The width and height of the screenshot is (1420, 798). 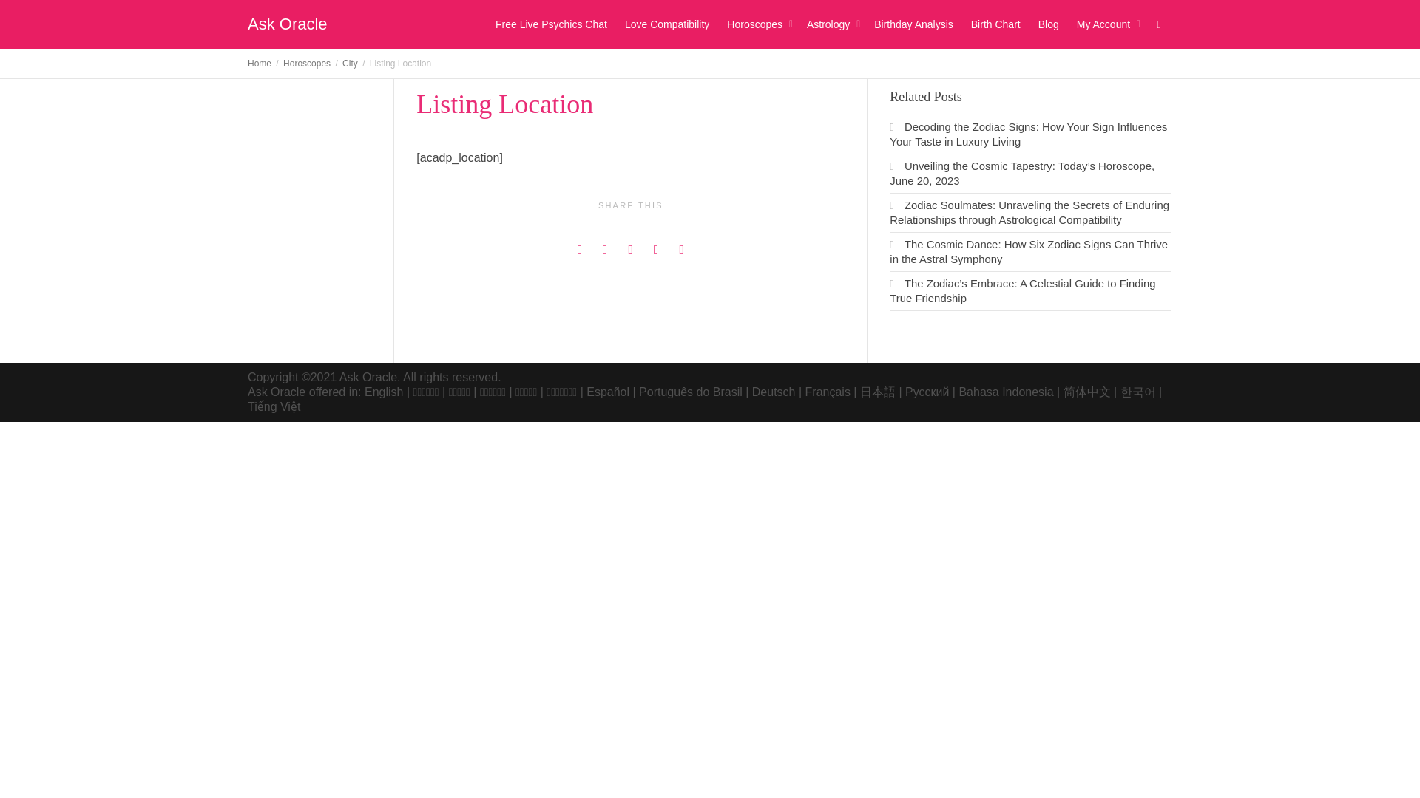 What do you see at coordinates (287, 24) in the screenshot?
I see `Ask Oracle` at bounding box center [287, 24].